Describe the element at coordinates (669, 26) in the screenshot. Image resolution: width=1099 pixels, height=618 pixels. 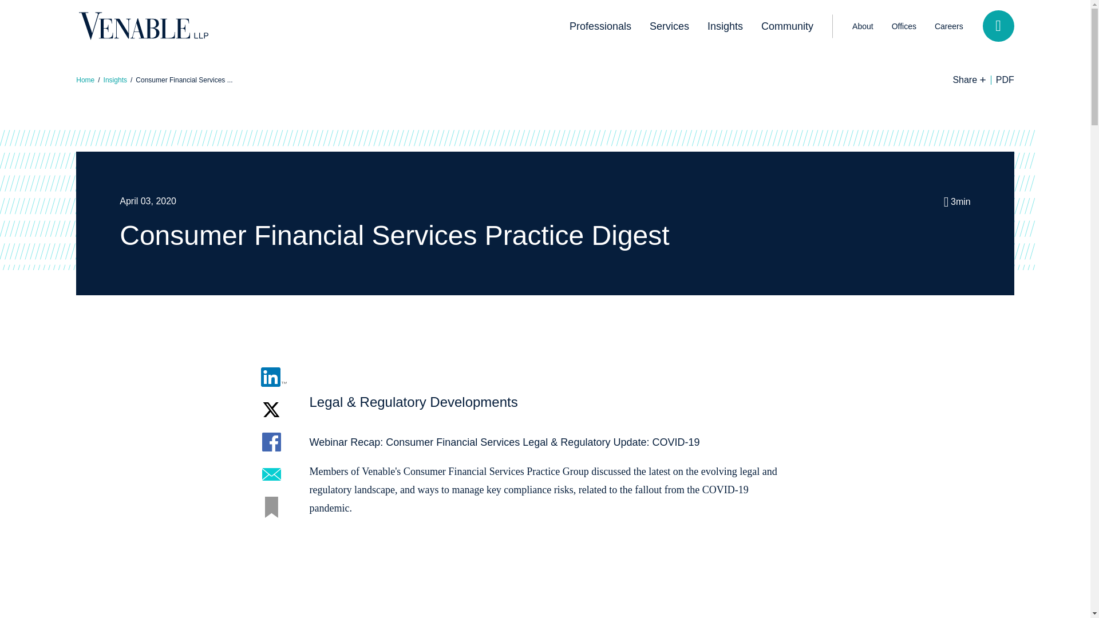
I see `Services` at that location.